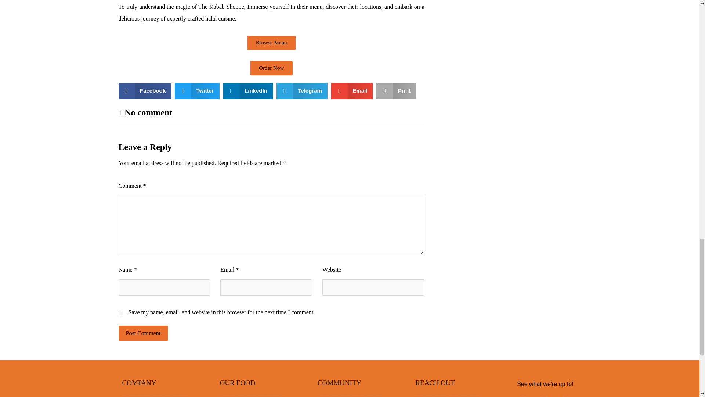 This screenshot has height=397, width=705. I want to click on Post Comment, so click(143, 333).